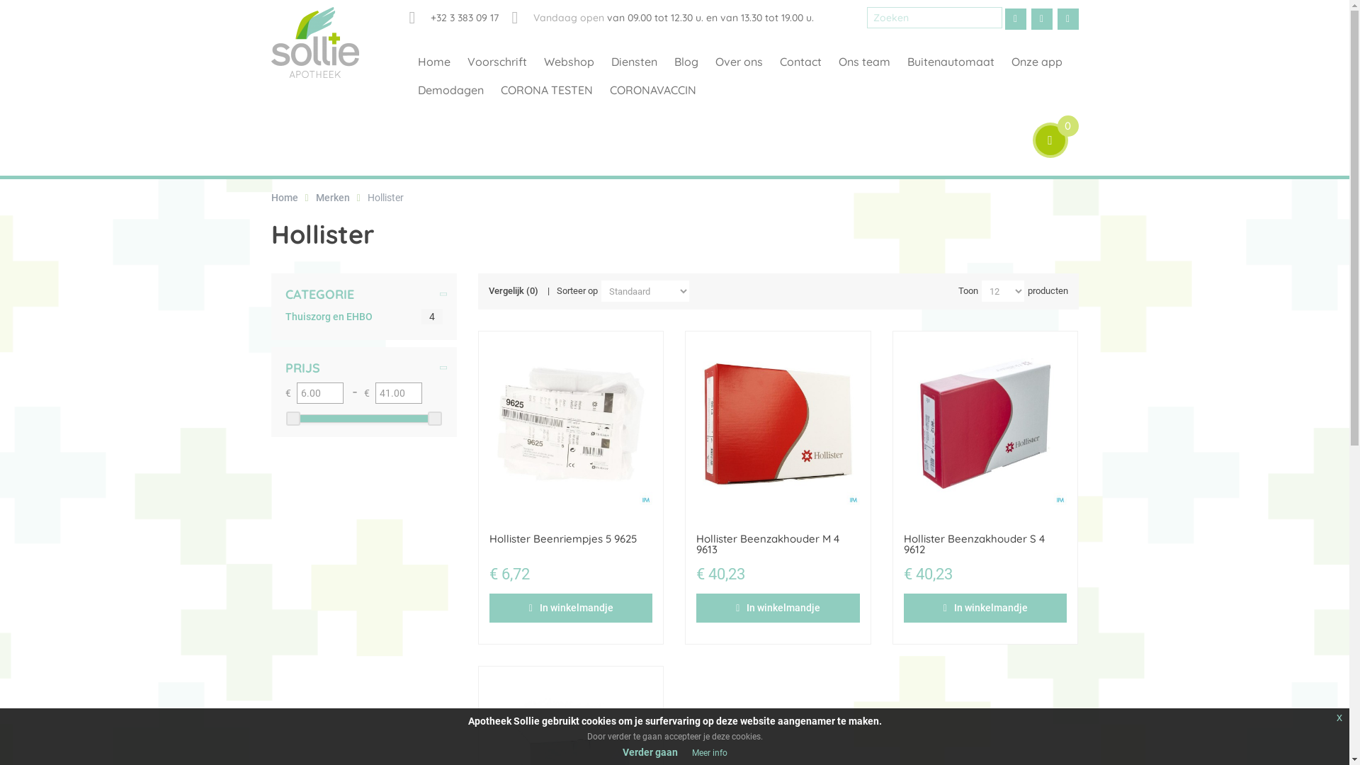 The width and height of the screenshot is (1360, 765). Describe the element at coordinates (768, 544) in the screenshot. I see `Hollister Beenzakhouder M 4 9613` at that location.